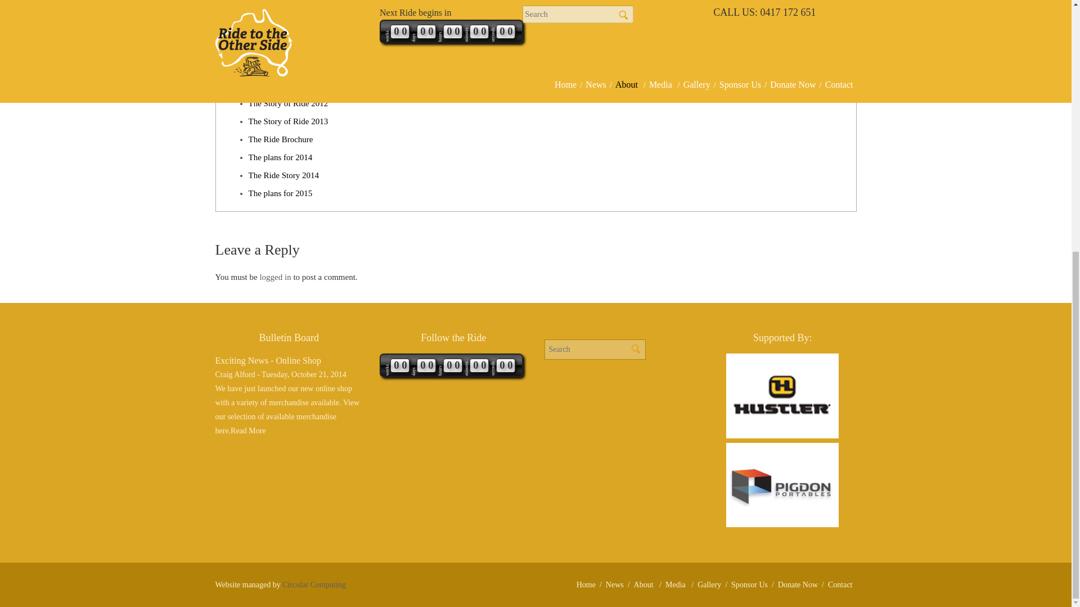 This screenshot has width=1080, height=607. What do you see at coordinates (636, 348) in the screenshot?
I see `Search` at bounding box center [636, 348].